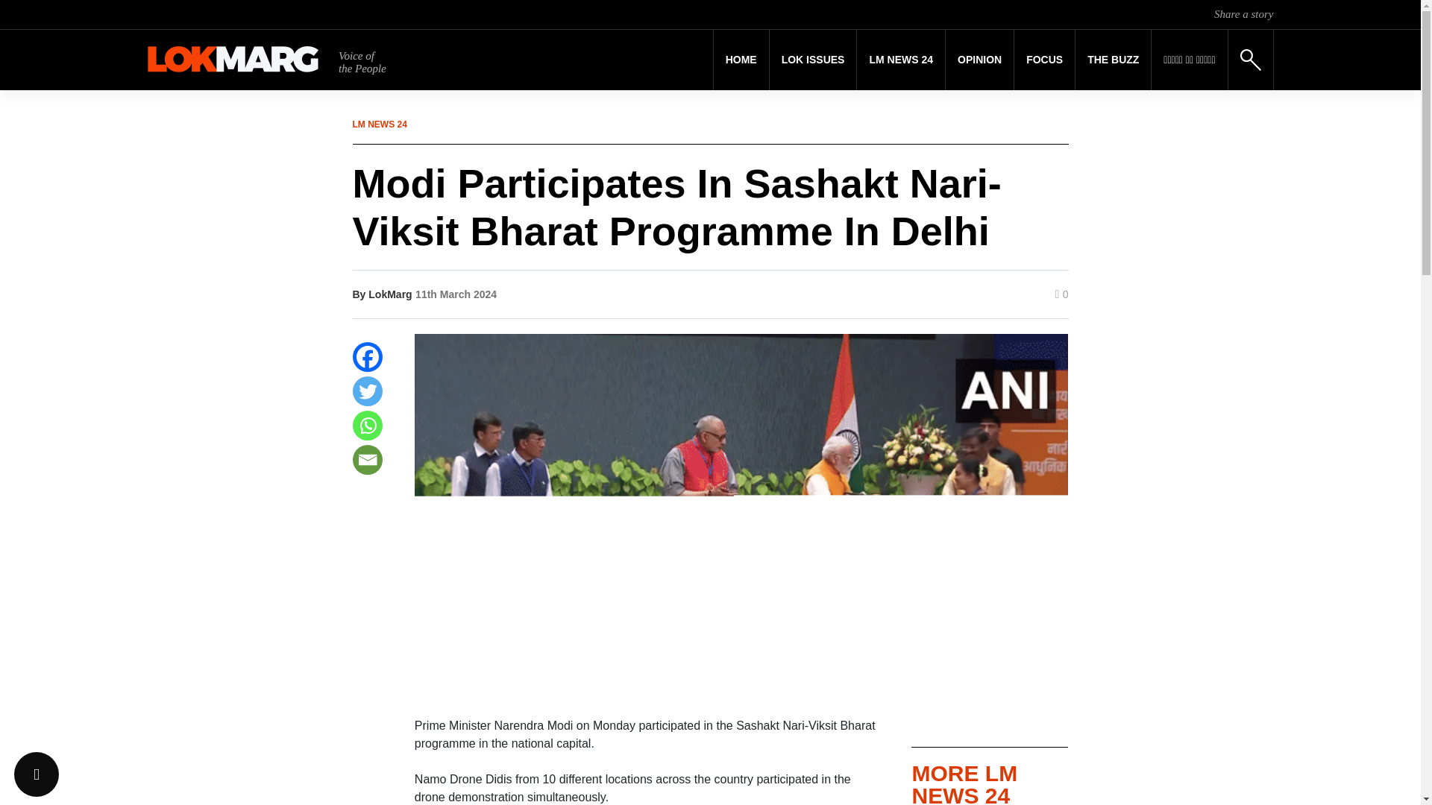 The width and height of the screenshot is (1432, 805). What do you see at coordinates (367, 356) in the screenshot?
I see `Facebook` at bounding box center [367, 356].